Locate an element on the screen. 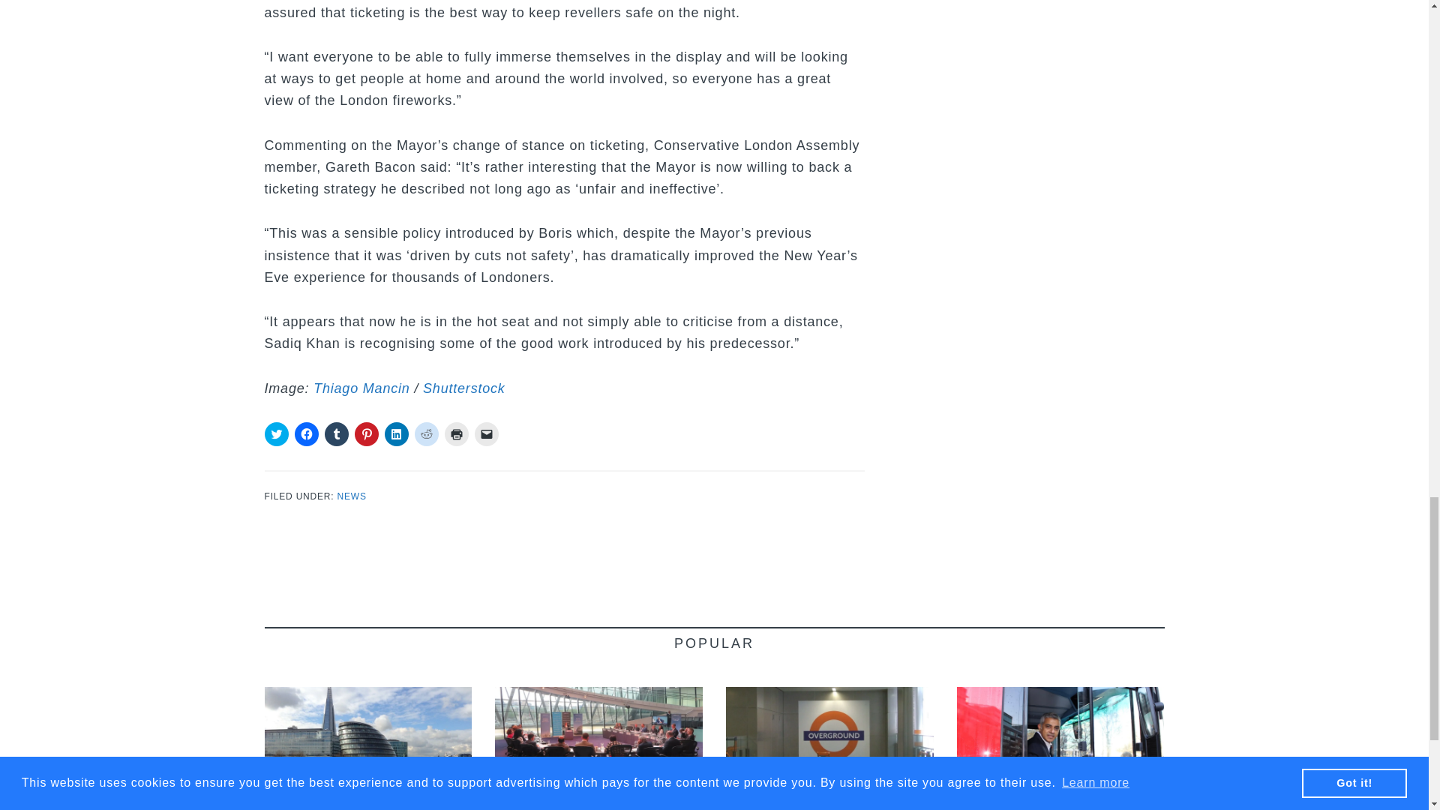 This screenshot has height=810, width=1440. Thiago Mancin is located at coordinates (361, 388).